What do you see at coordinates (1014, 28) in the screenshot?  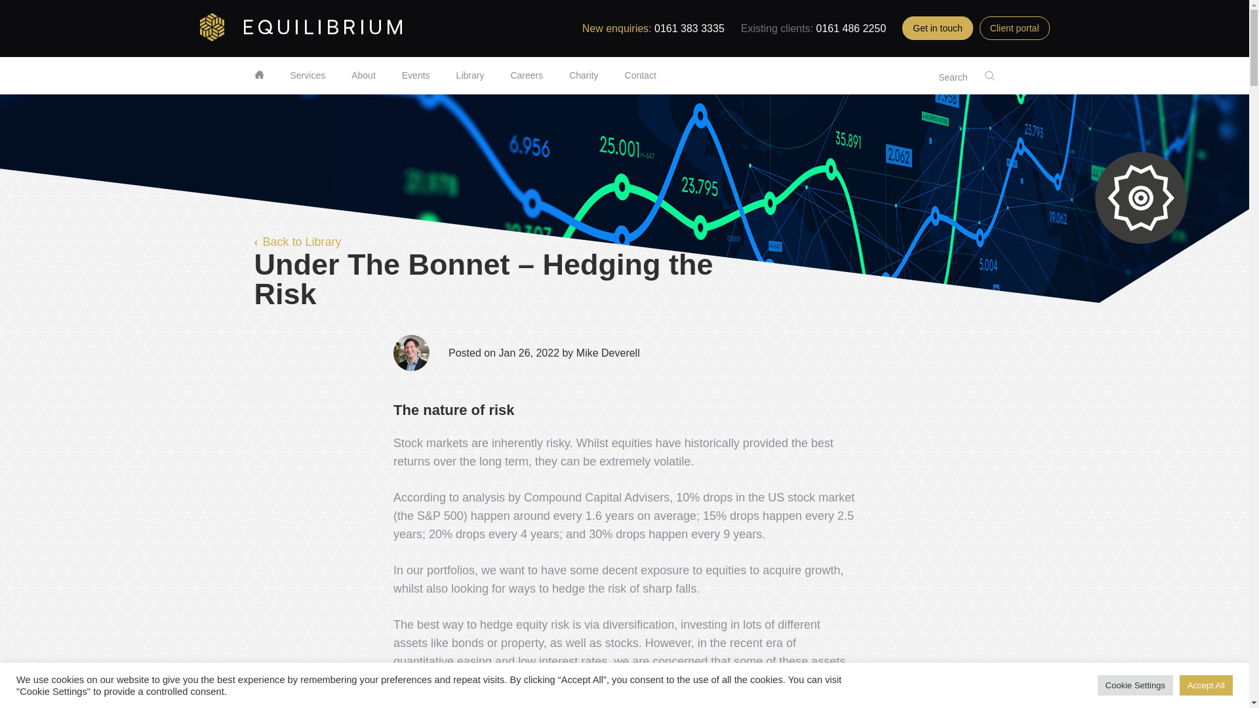 I see `Client portal` at bounding box center [1014, 28].